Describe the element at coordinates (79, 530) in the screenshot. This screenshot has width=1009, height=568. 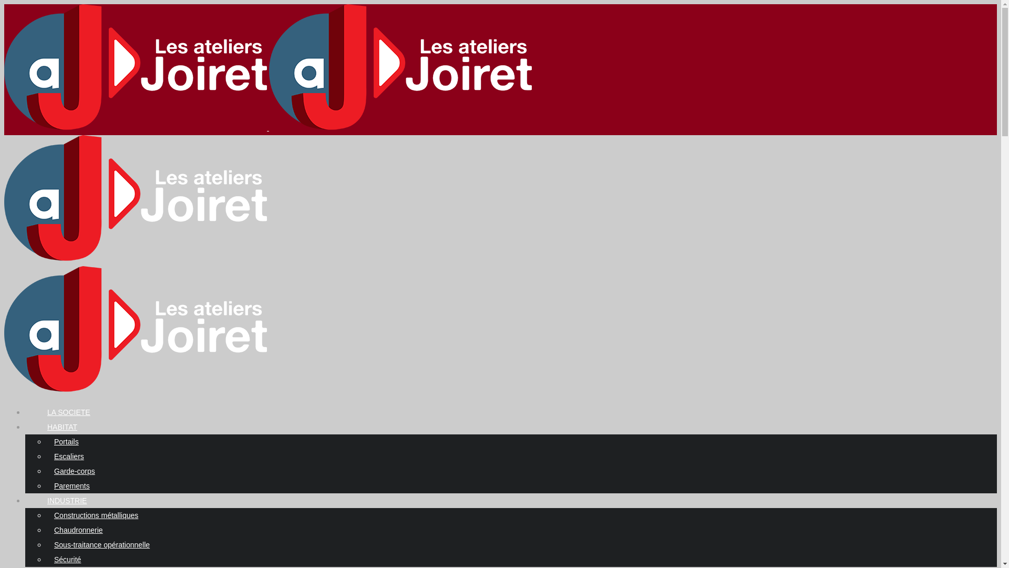
I see `Chaudronnerie` at that location.